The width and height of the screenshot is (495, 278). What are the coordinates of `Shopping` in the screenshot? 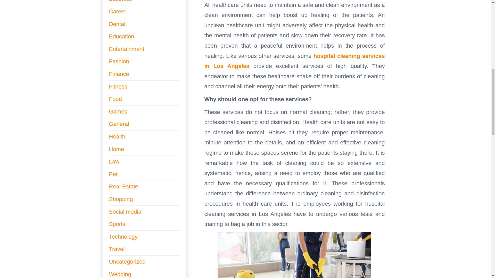 It's located at (121, 199).